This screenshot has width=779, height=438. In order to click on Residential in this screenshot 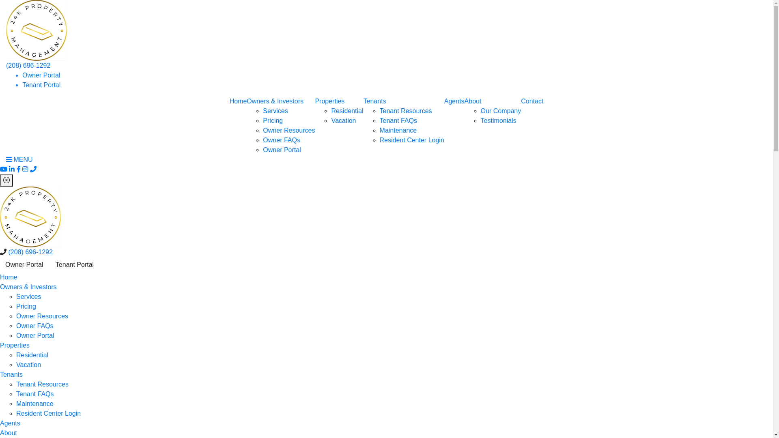, I will do `click(32, 355)`.